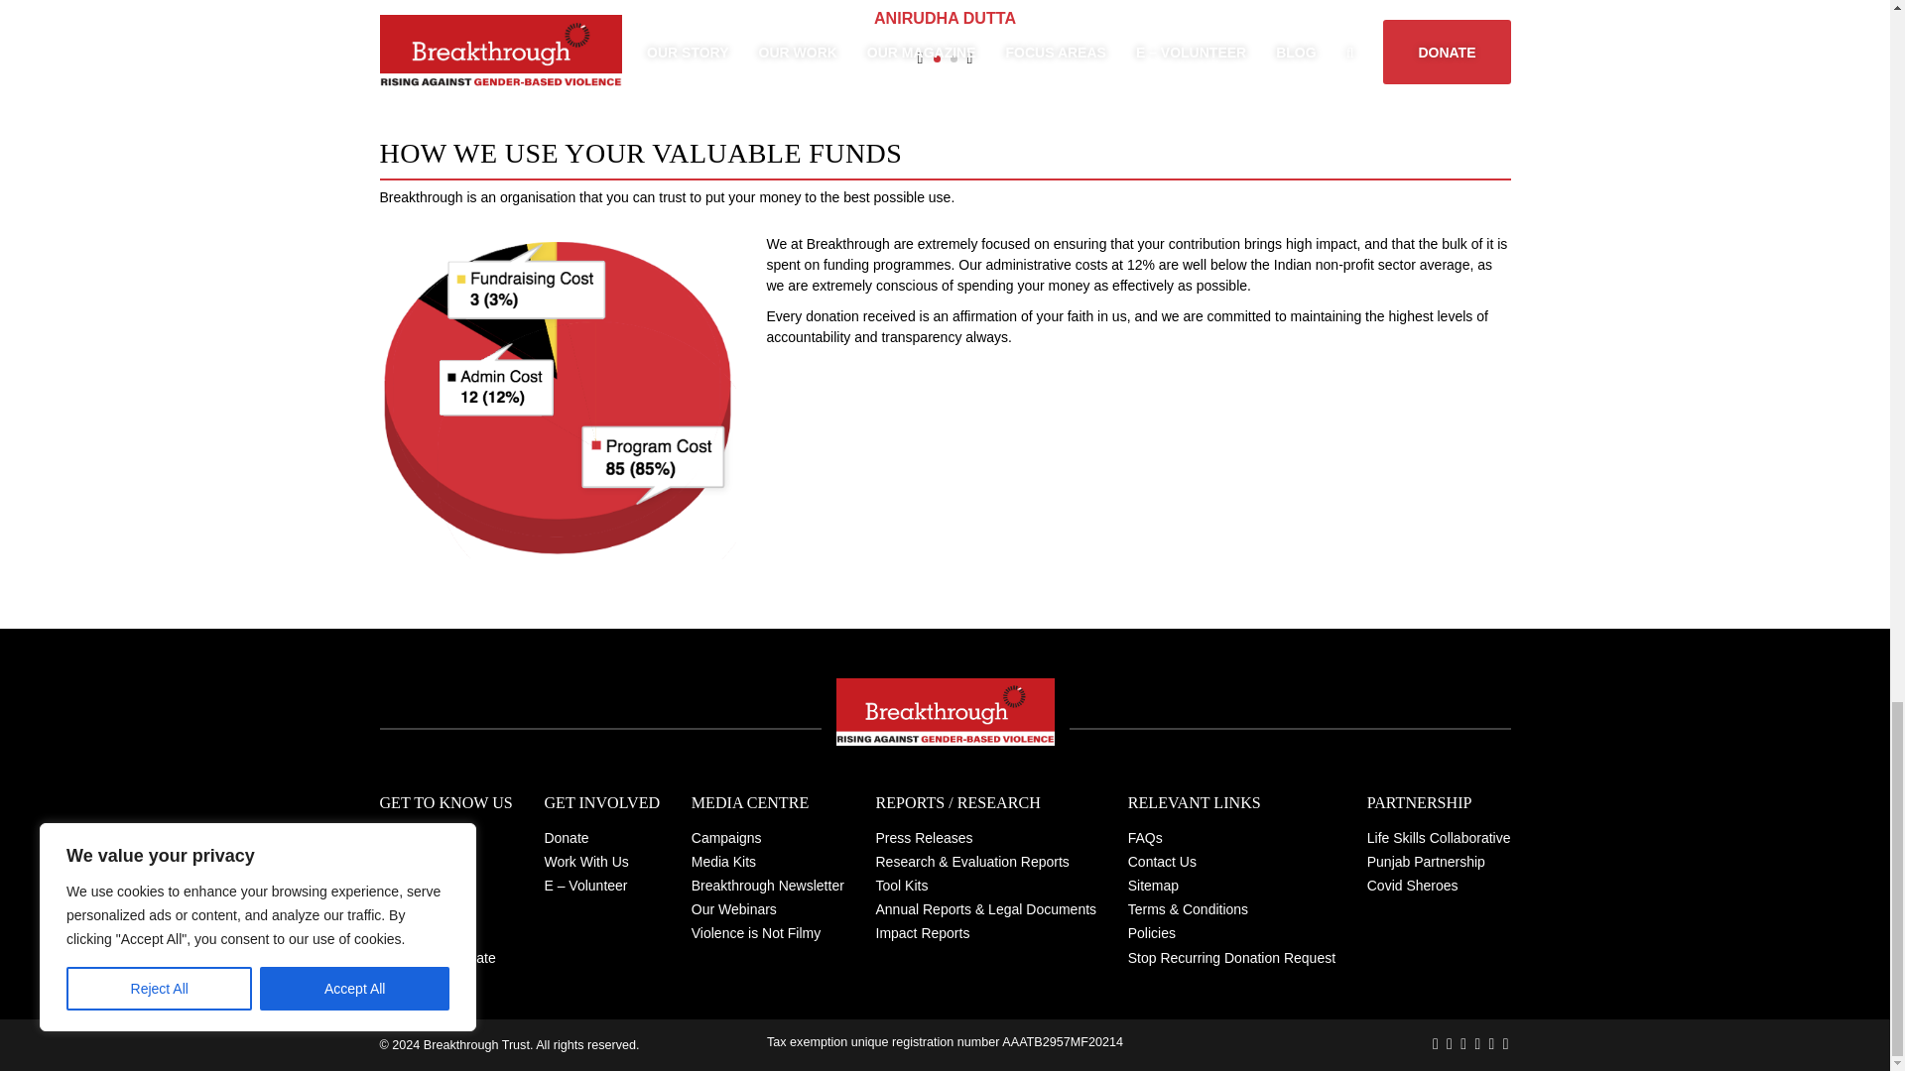 The image size is (1905, 1071). I want to click on Our Story, so click(445, 837).